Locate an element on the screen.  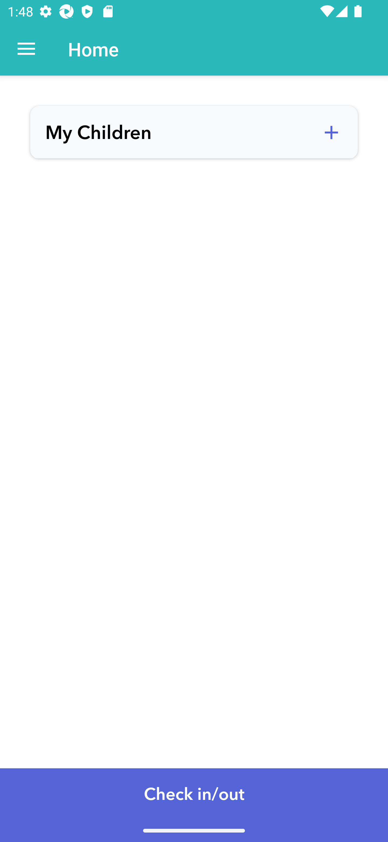
Add a Child is located at coordinates (331, 133).